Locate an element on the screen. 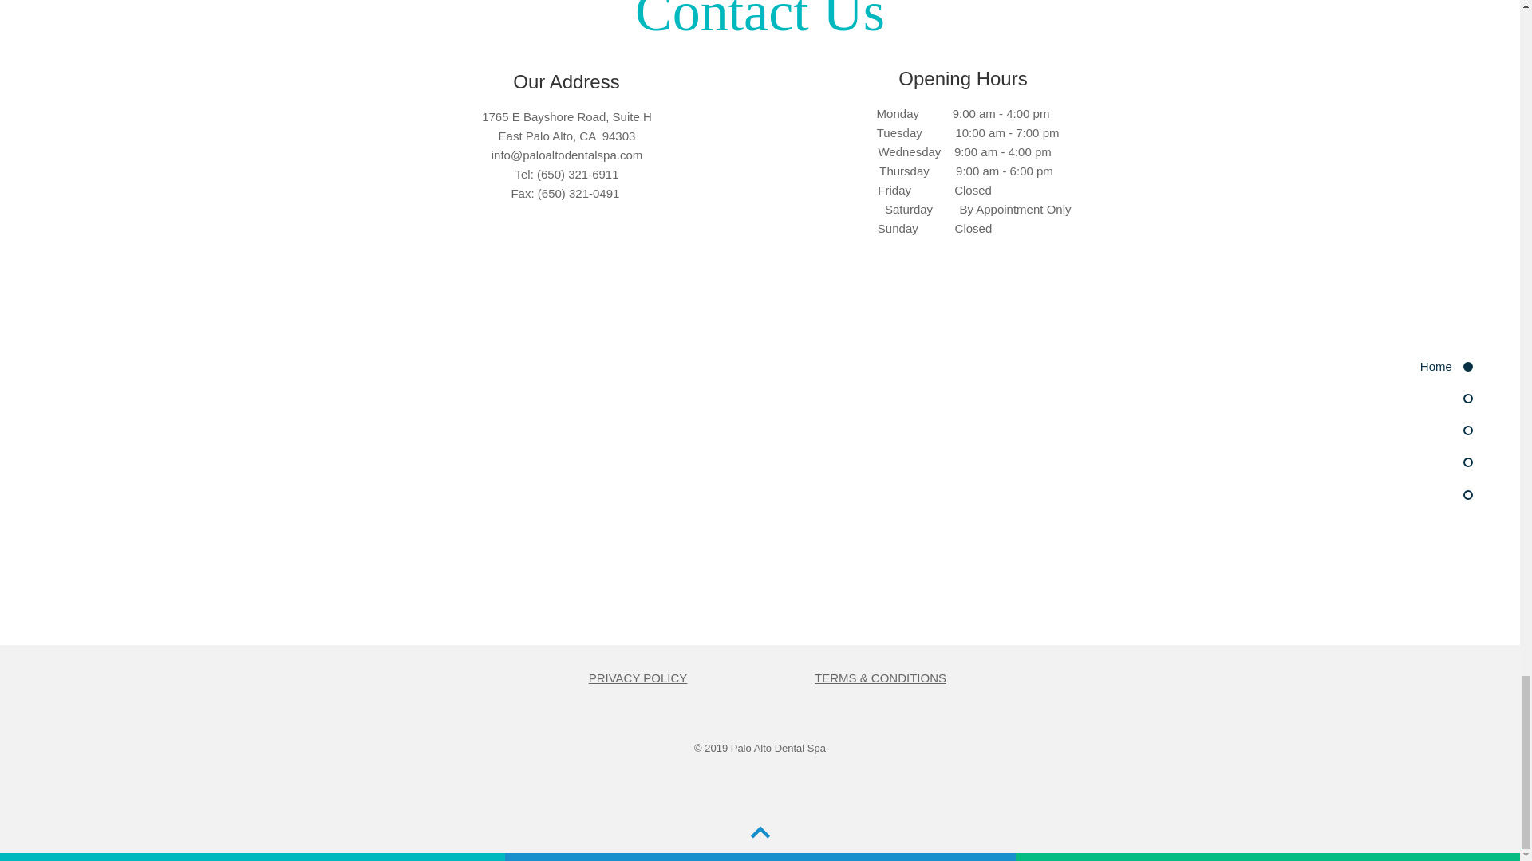  PRIVACY POLICY is located at coordinates (638, 678).